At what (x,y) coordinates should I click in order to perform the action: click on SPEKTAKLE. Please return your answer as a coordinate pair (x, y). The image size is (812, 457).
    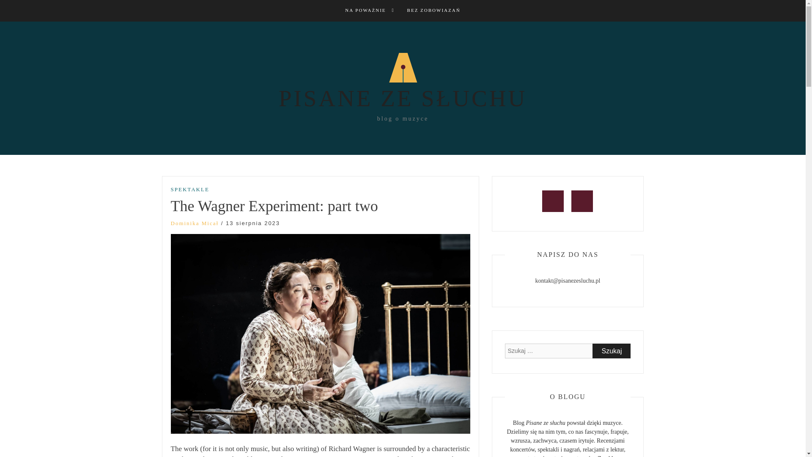
    Looking at the image, I should click on (190, 190).